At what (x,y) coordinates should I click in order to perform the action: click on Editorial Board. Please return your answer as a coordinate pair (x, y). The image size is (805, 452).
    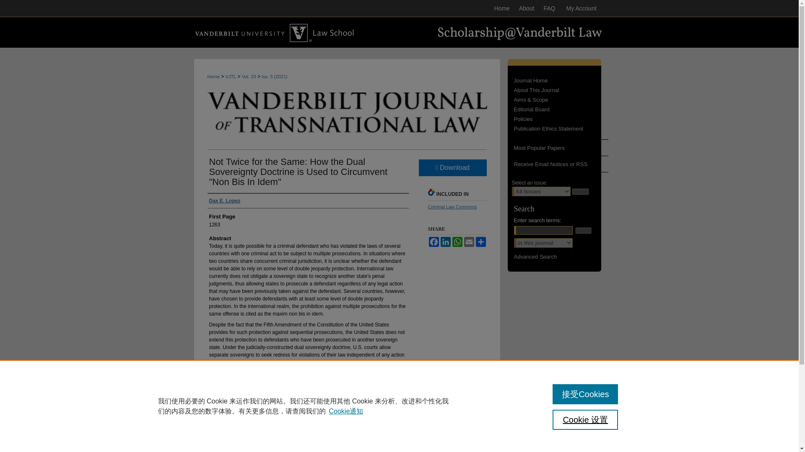
    Looking at the image, I should click on (561, 109).